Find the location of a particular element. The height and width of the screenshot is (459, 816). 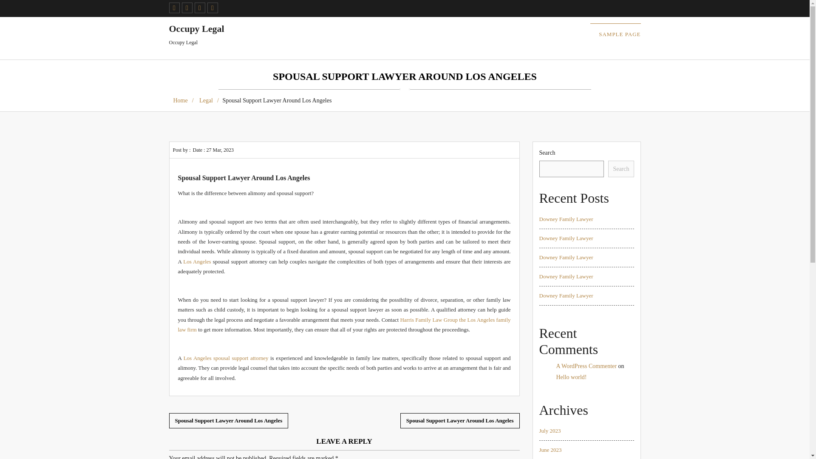

Harris Family Law Group the Los Angeles family law firm is located at coordinates (566, 276).